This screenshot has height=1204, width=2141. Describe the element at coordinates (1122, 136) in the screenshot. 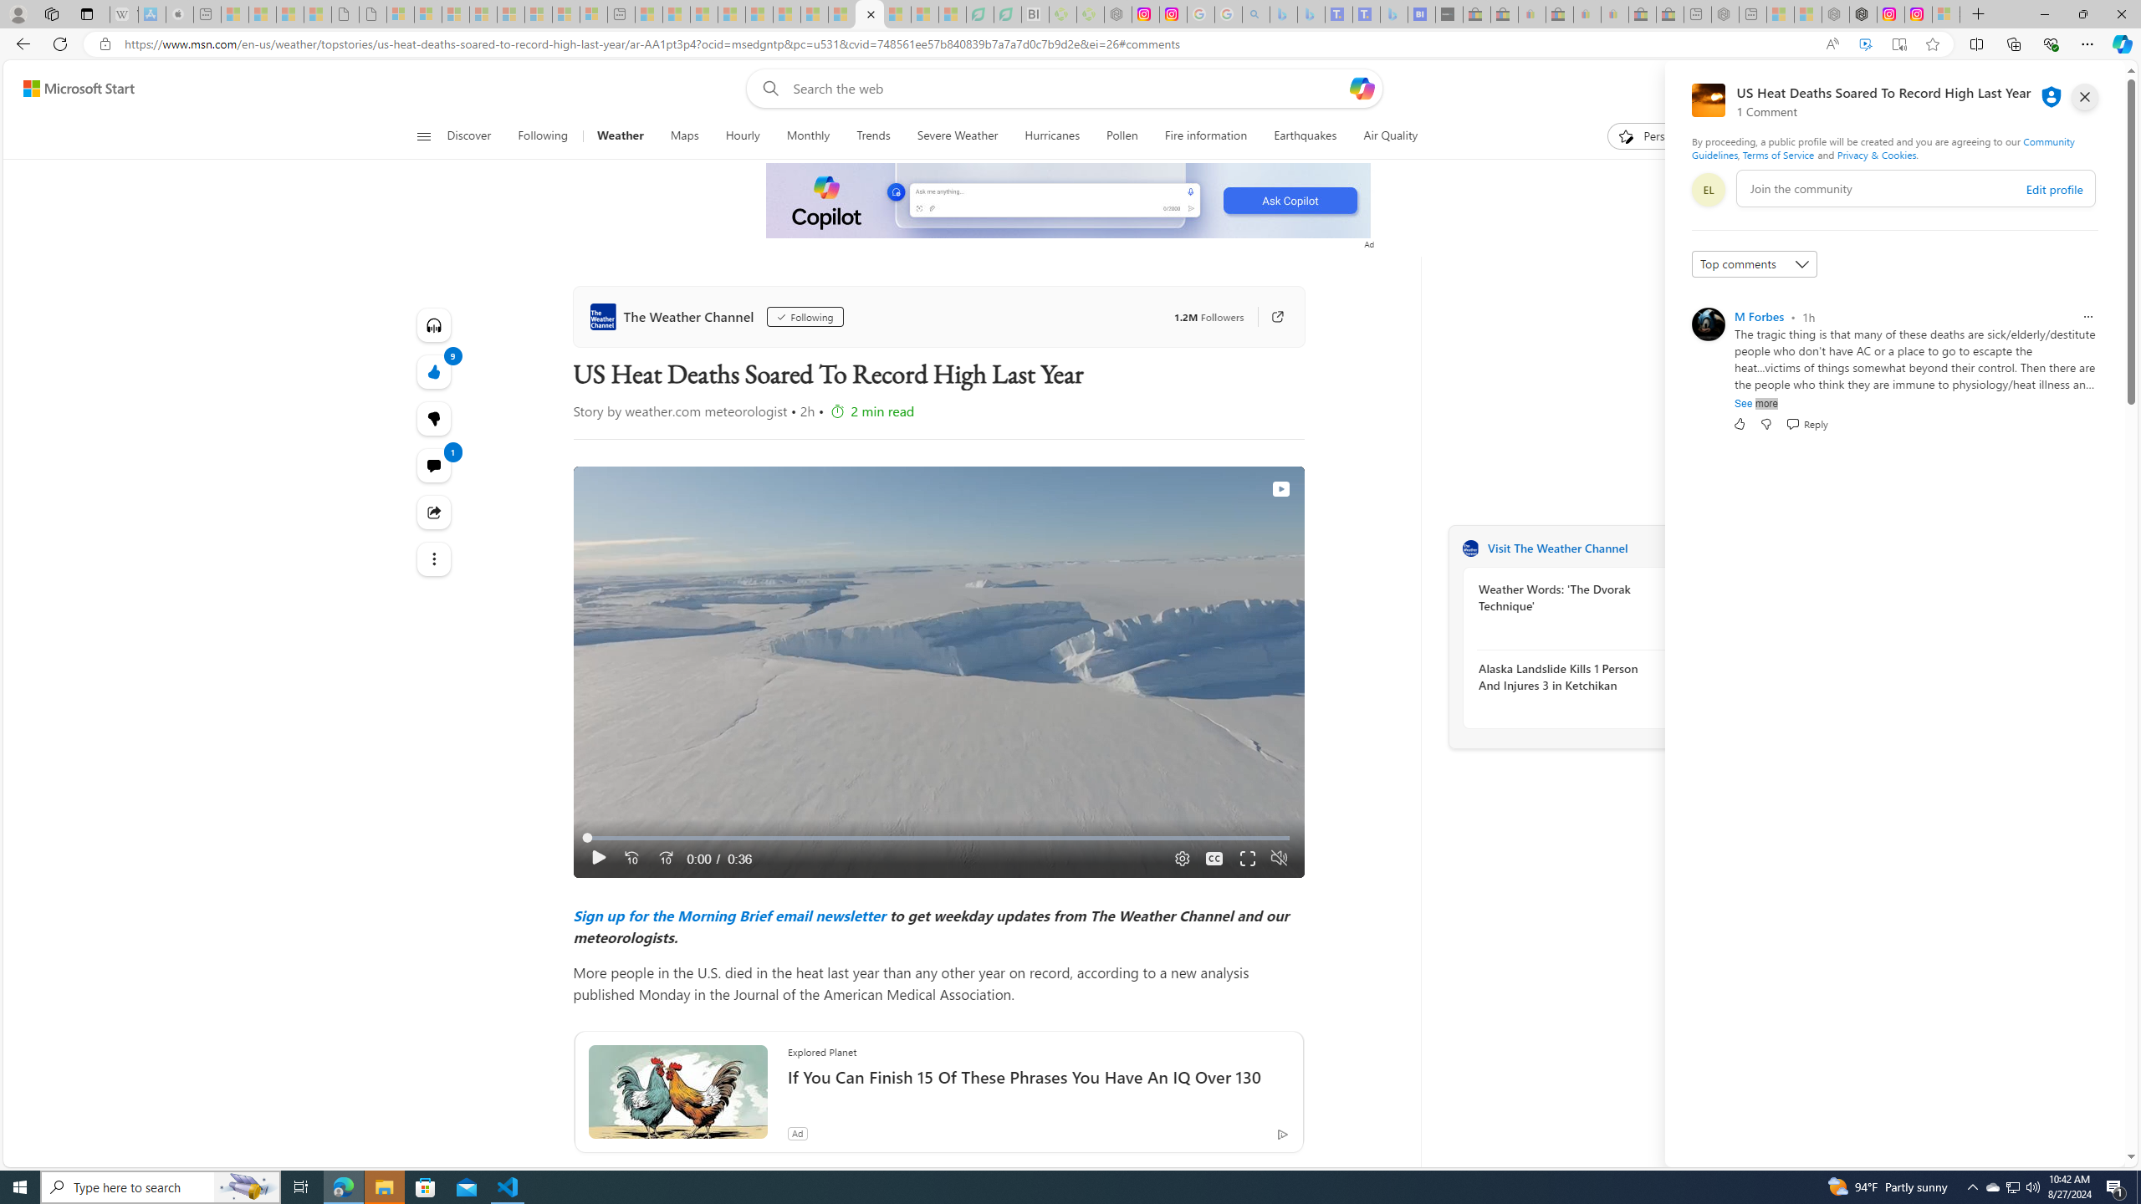

I see `Pollen` at that location.